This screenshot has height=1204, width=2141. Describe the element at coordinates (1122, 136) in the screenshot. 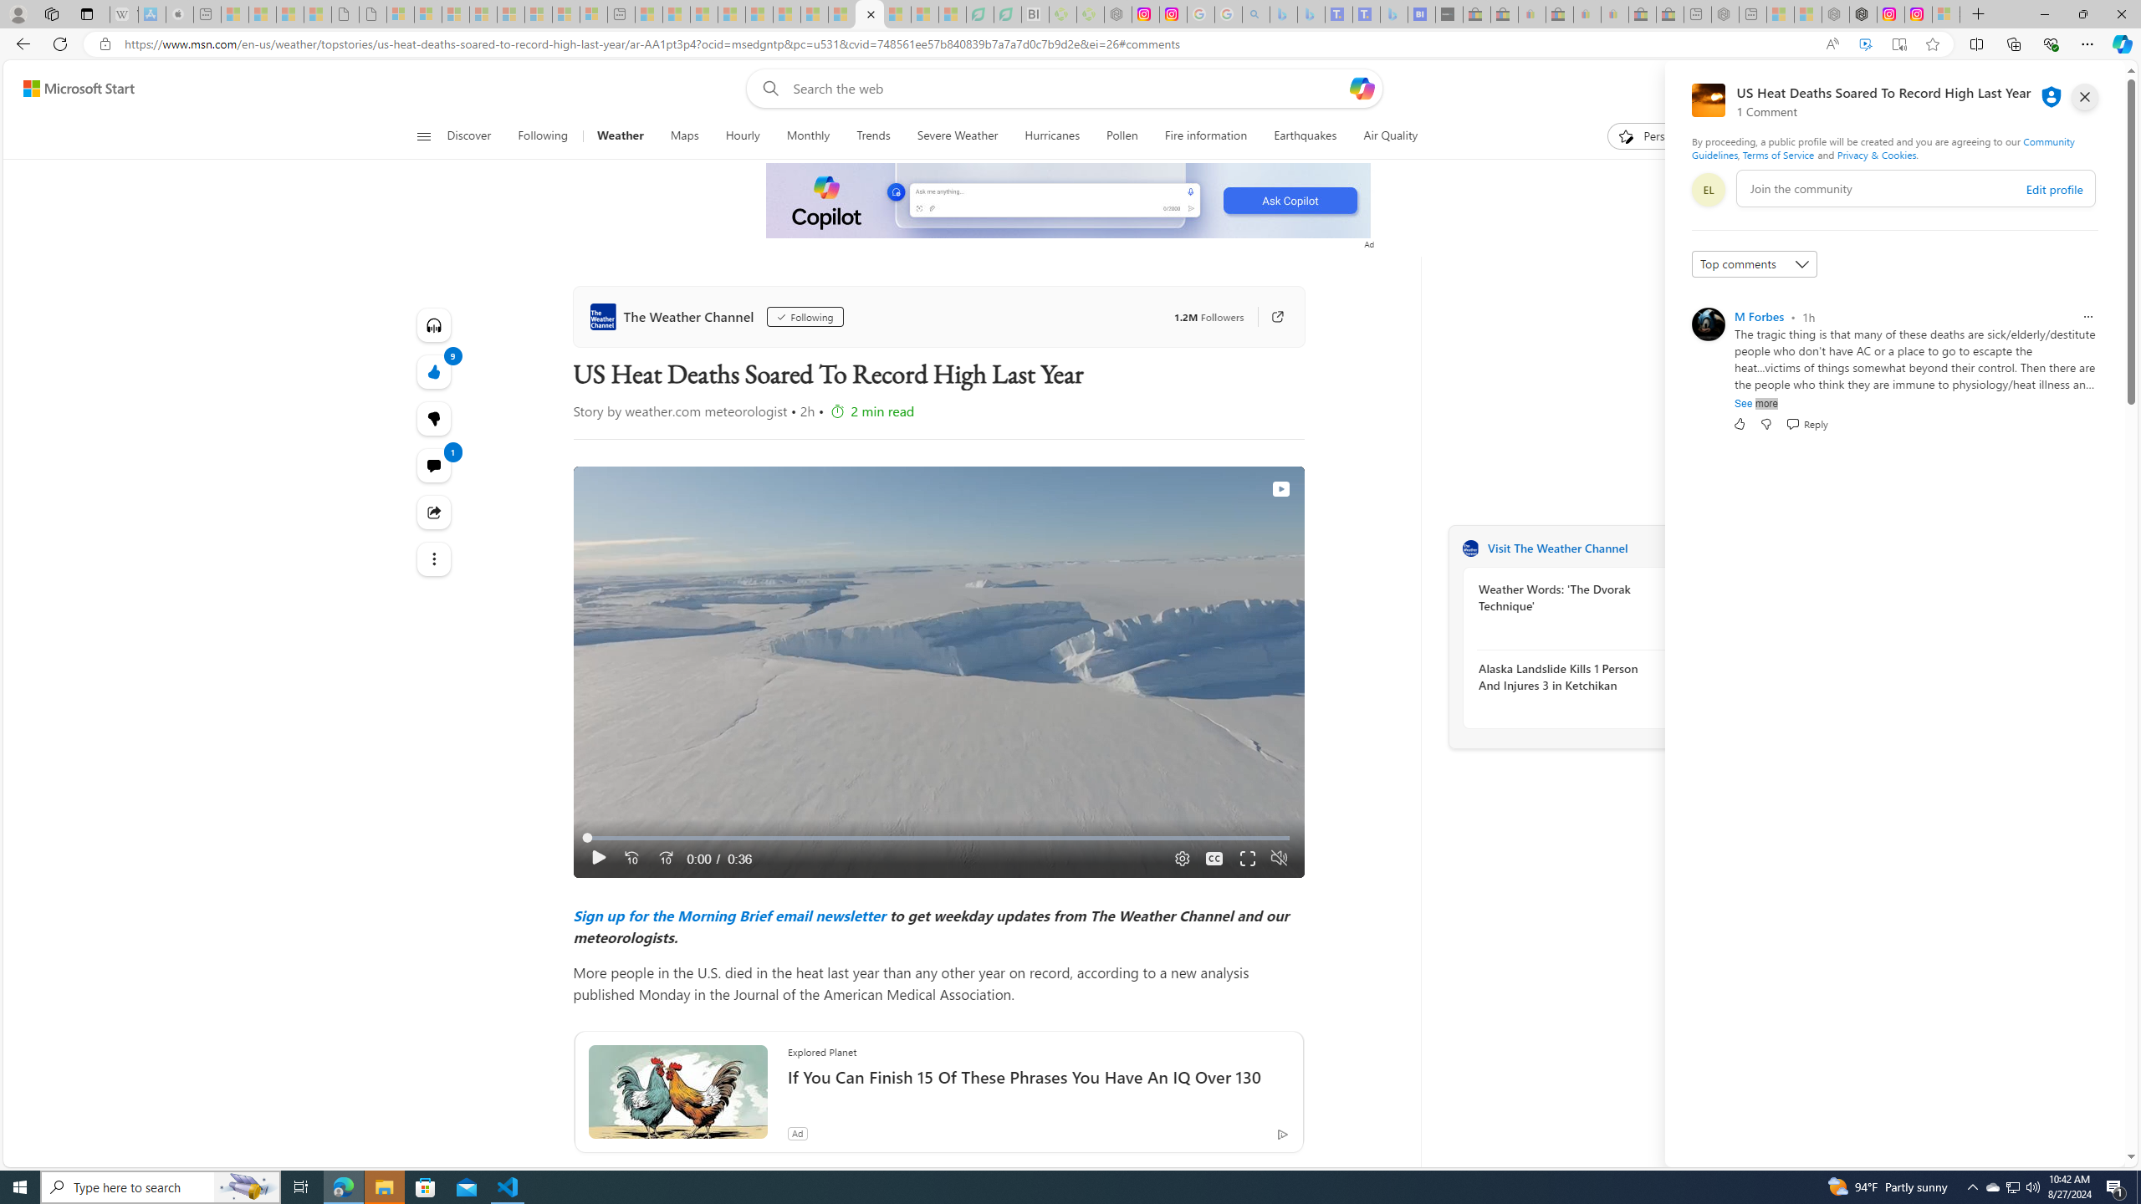

I see `Pollen` at that location.